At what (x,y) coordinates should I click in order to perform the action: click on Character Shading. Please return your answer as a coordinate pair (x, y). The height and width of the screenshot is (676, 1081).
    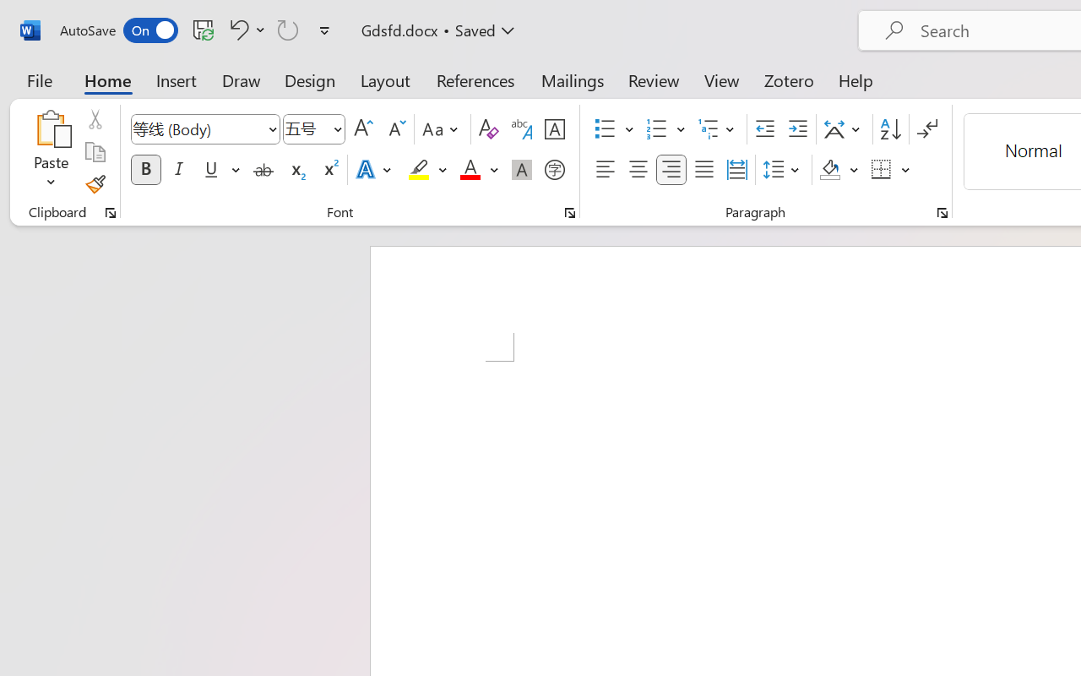
    Looking at the image, I should click on (522, 170).